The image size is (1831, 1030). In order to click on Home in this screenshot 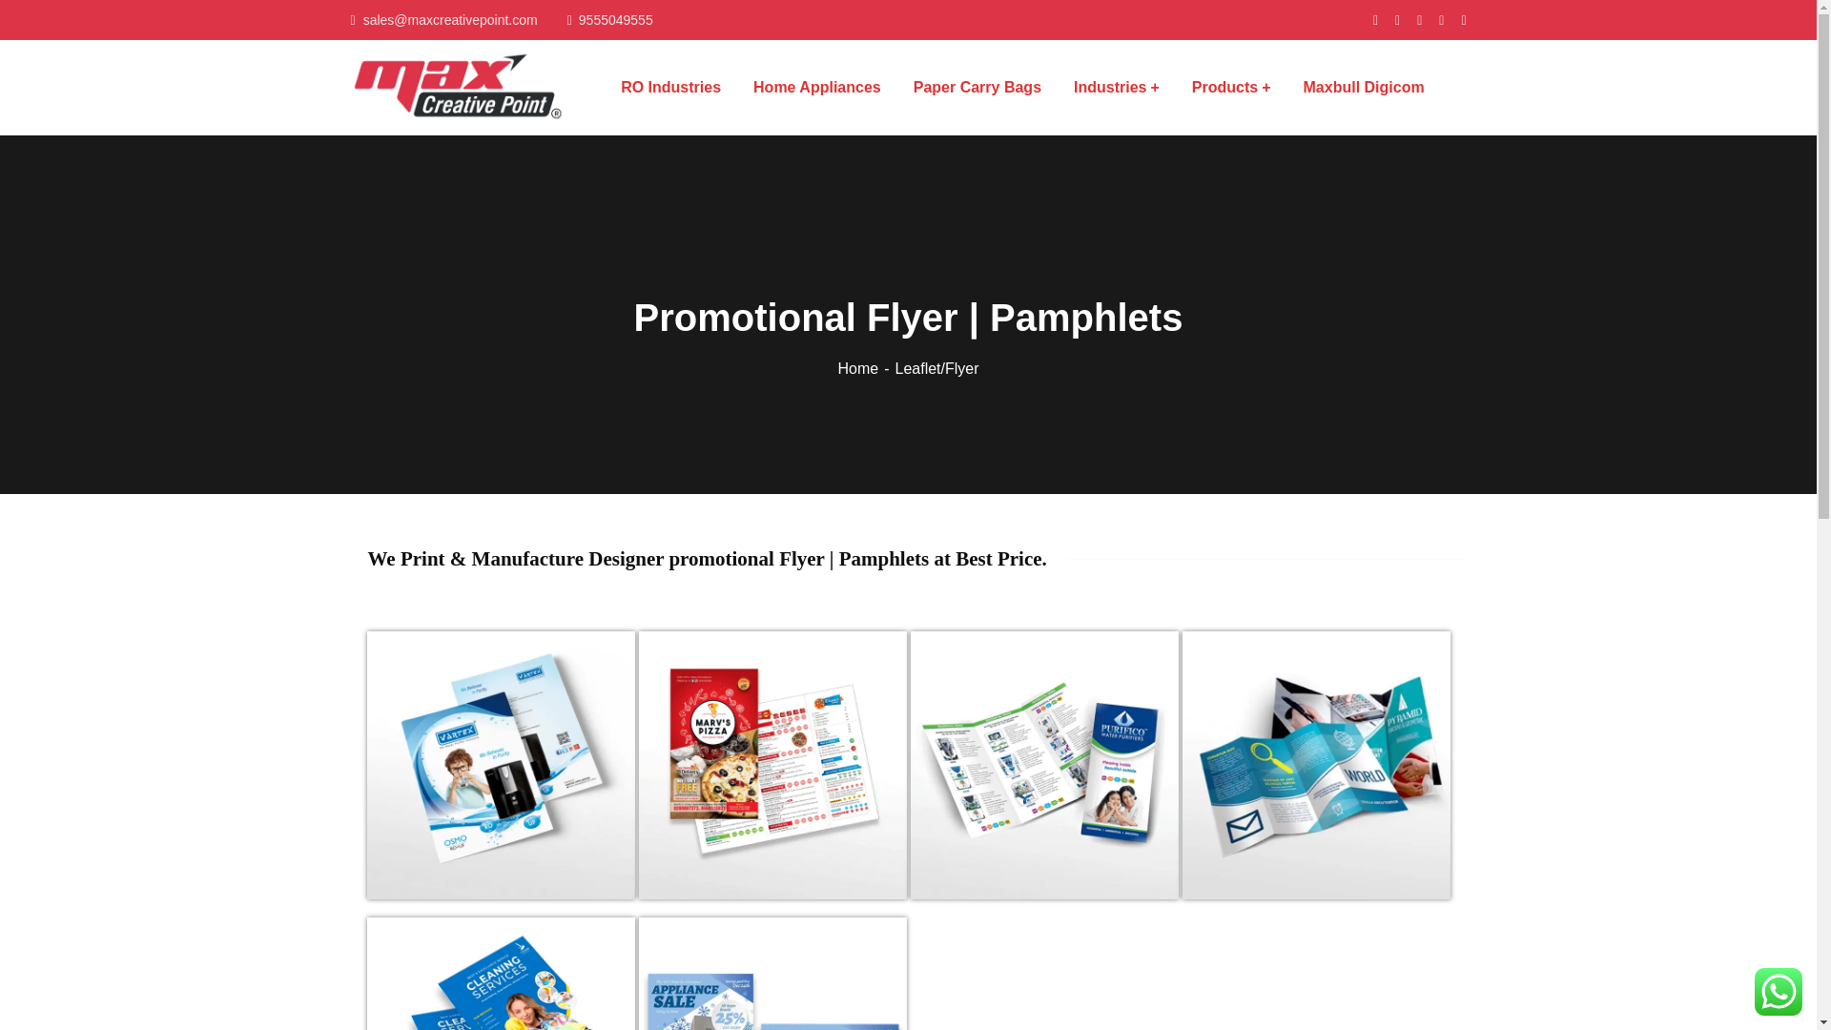, I will do `click(866, 368)`.